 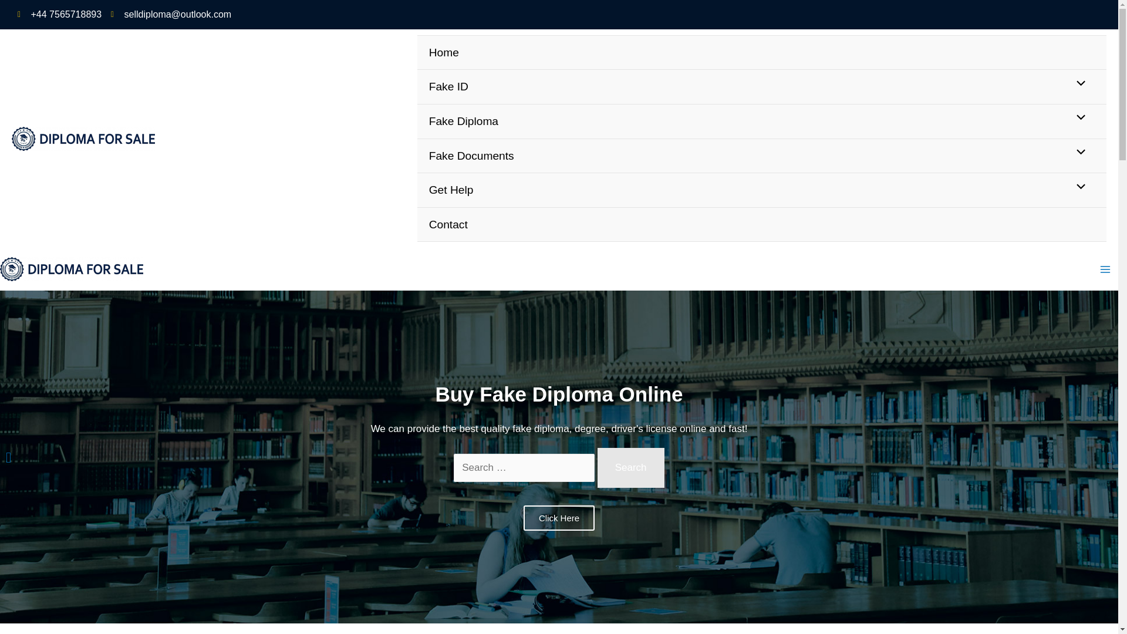 I want to click on Fake Documents, so click(x=762, y=156).